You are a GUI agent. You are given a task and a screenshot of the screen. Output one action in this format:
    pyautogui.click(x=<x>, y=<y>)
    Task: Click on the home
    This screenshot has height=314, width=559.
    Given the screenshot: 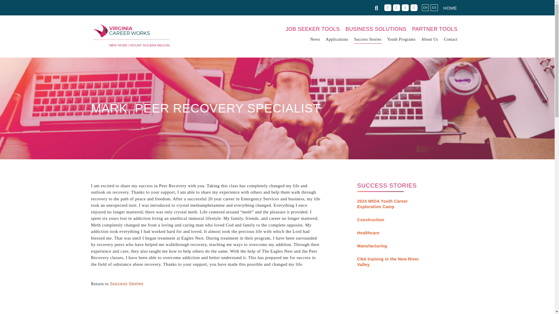 What is the action you would take?
    pyautogui.click(x=450, y=8)
    